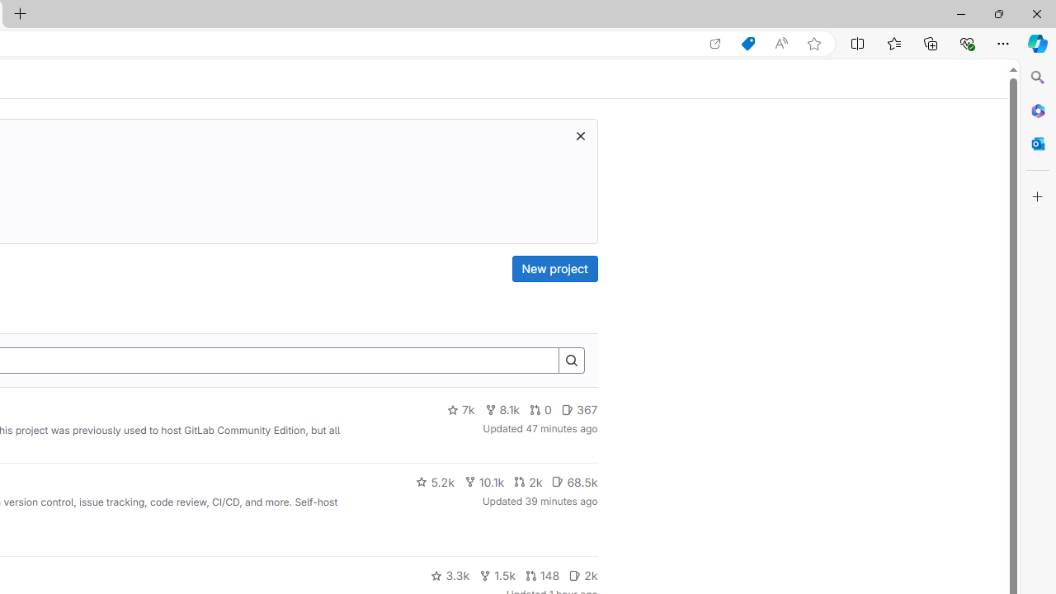 This screenshot has height=594, width=1056. What do you see at coordinates (747, 44) in the screenshot?
I see `Shopping in Microsoft Edge` at bounding box center [747, 44].